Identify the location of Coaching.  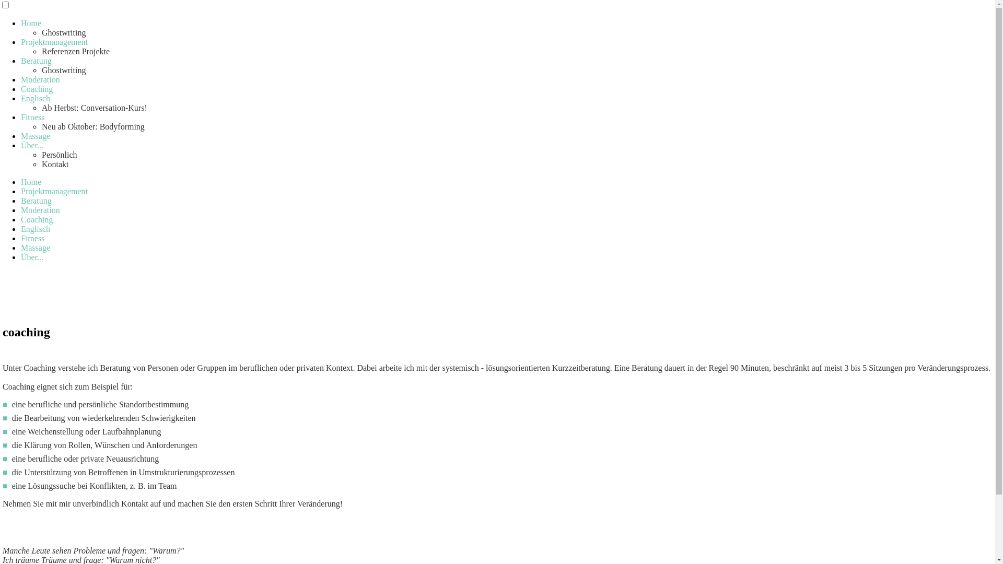
(37, 89).